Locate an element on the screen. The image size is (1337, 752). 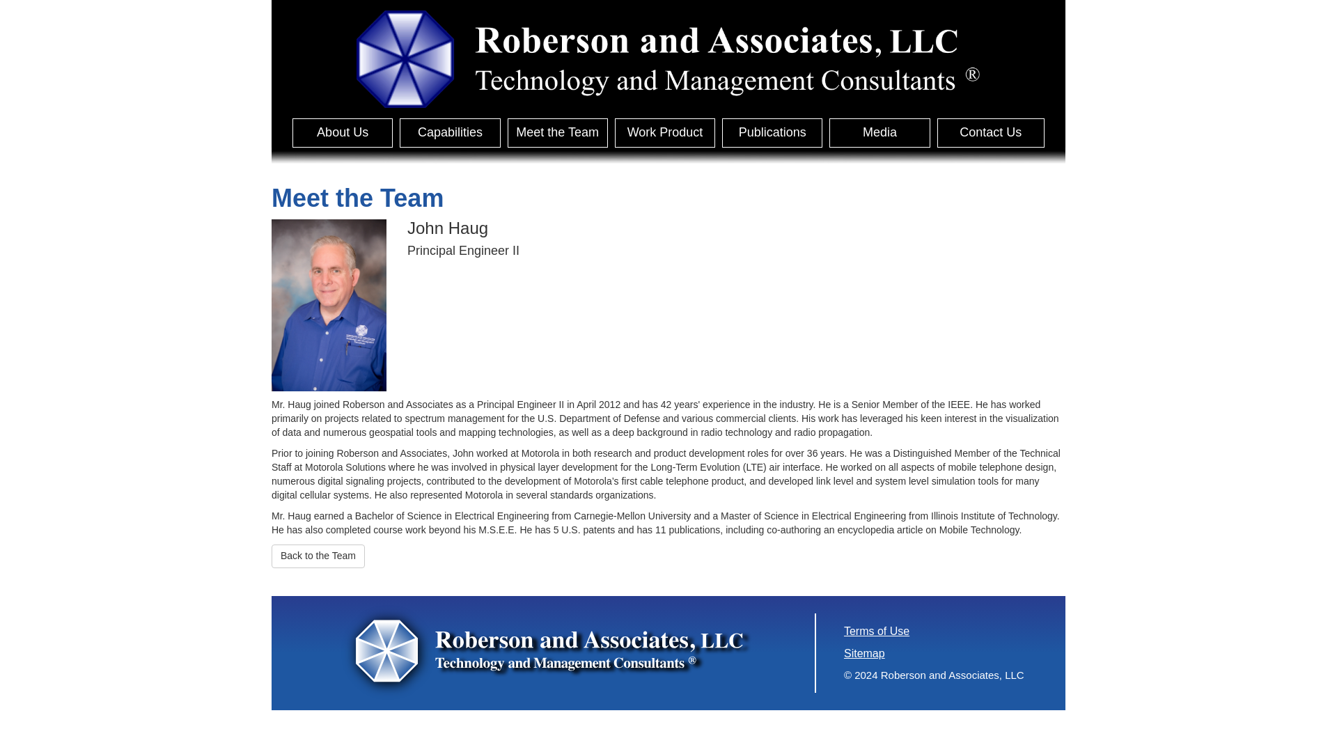
Work Product is located at coordinates (665, 132).